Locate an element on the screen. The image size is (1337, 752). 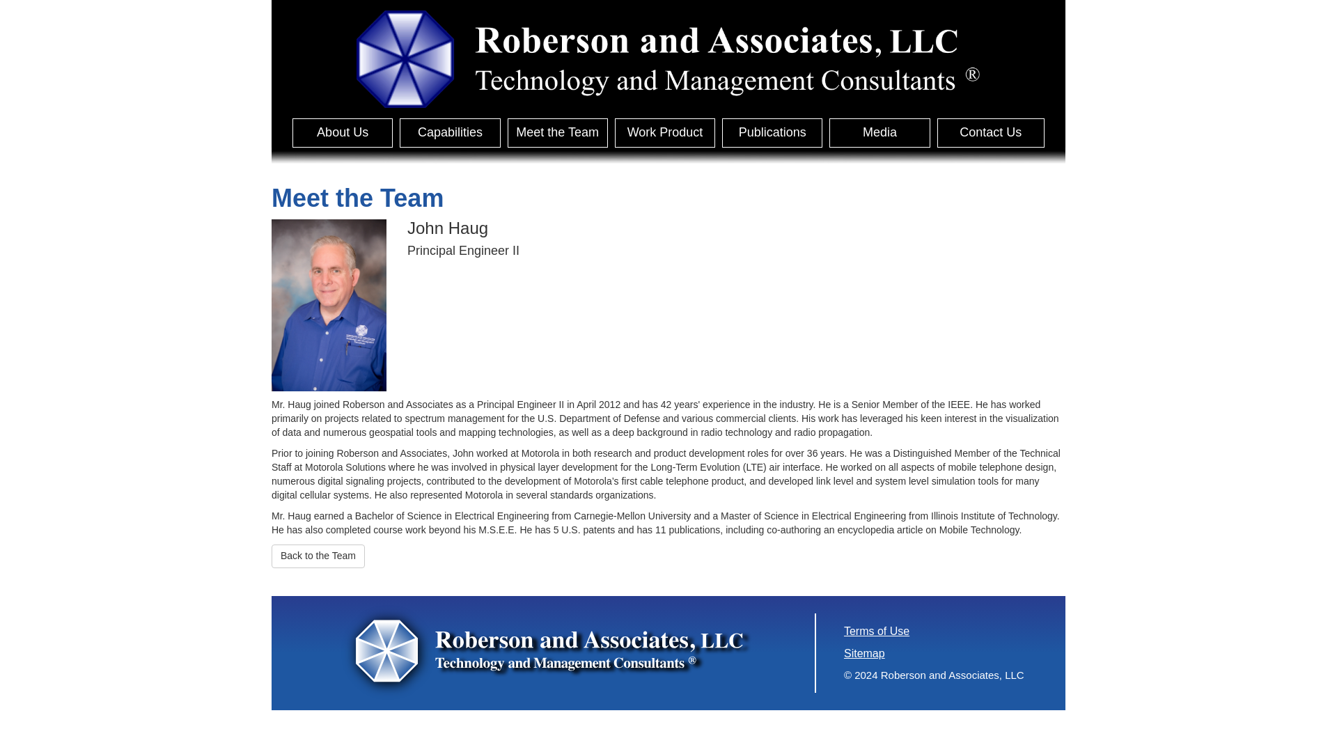
Work Product is located at coordinates (665, 132).